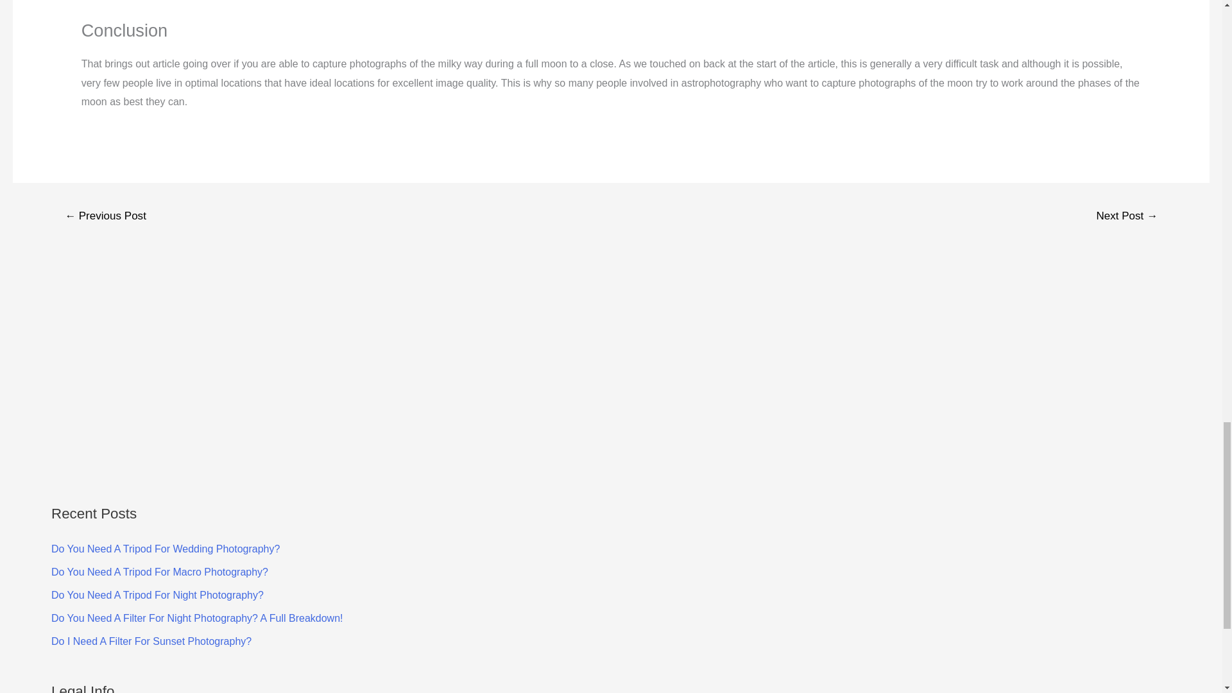 The image size is (1232, 693). I want to click on Do You Need A Tripod For Wedding Photography?, so click(166, 549).